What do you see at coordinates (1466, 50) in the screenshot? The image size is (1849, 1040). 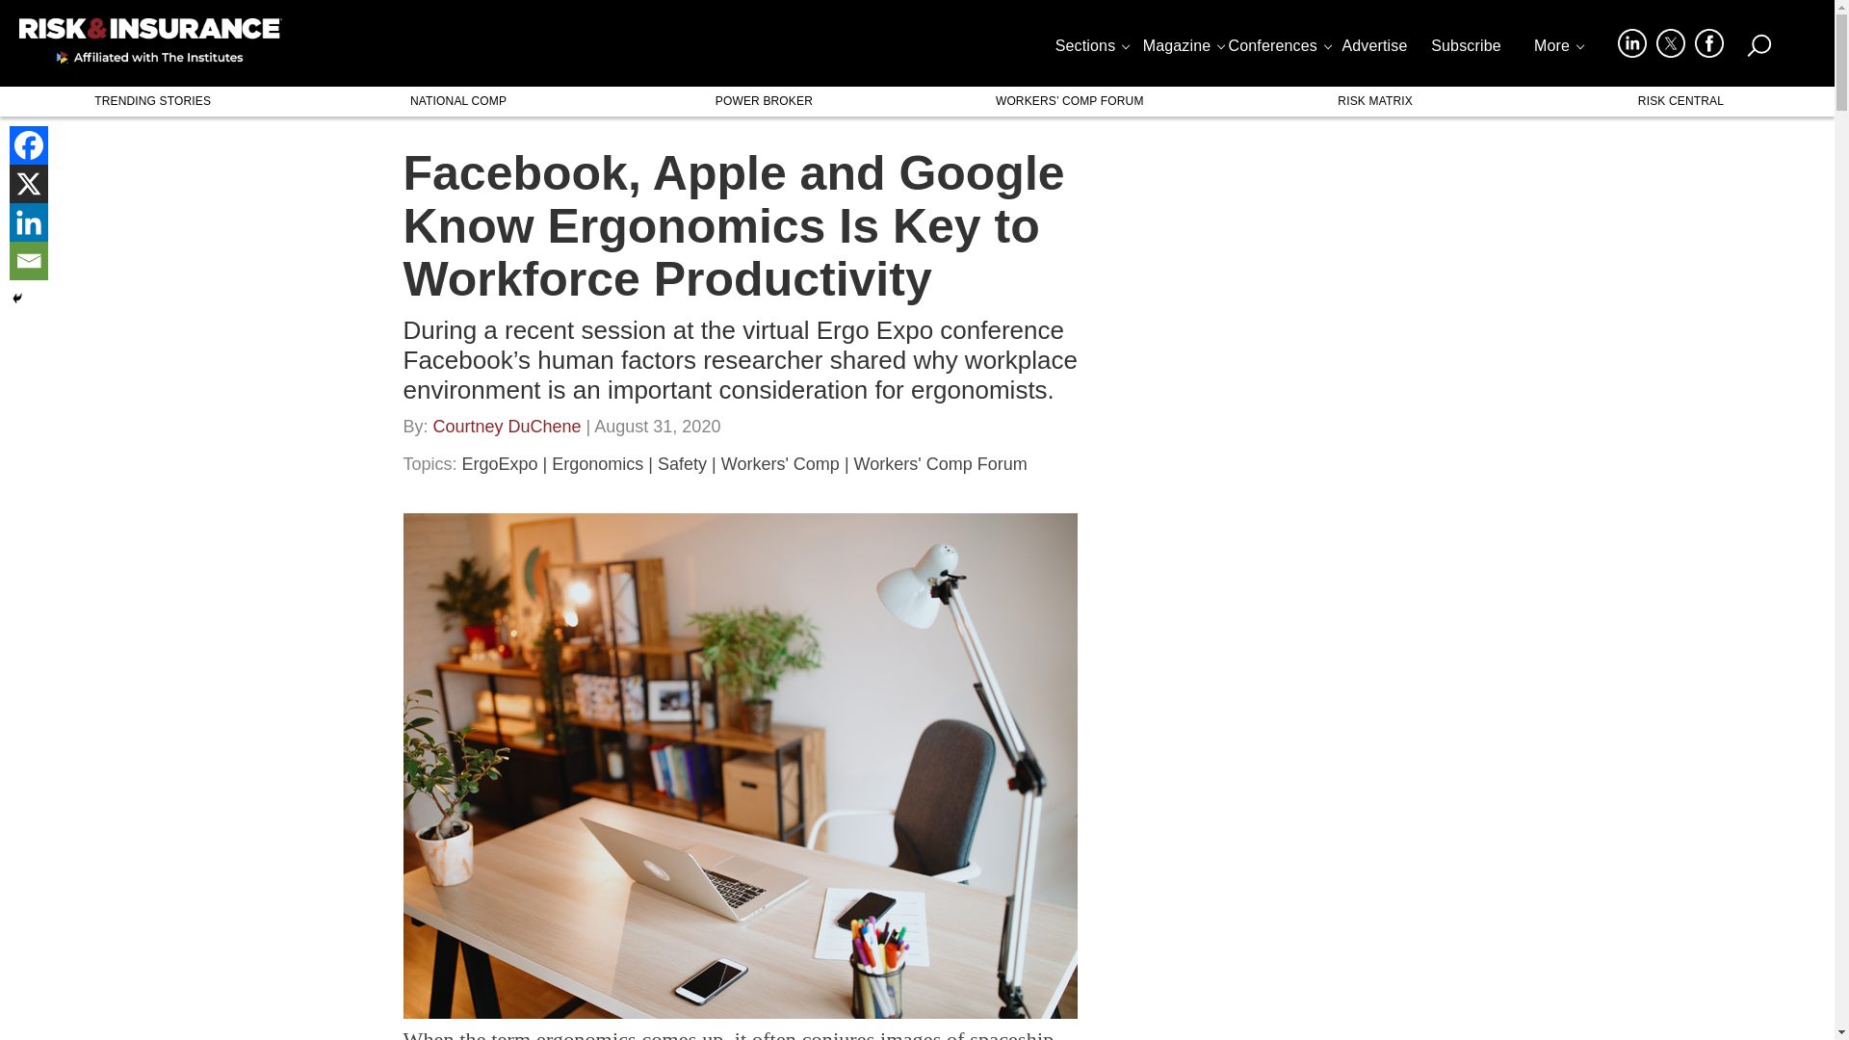 I see `Subscribe` at bounding box center [1466, 50].